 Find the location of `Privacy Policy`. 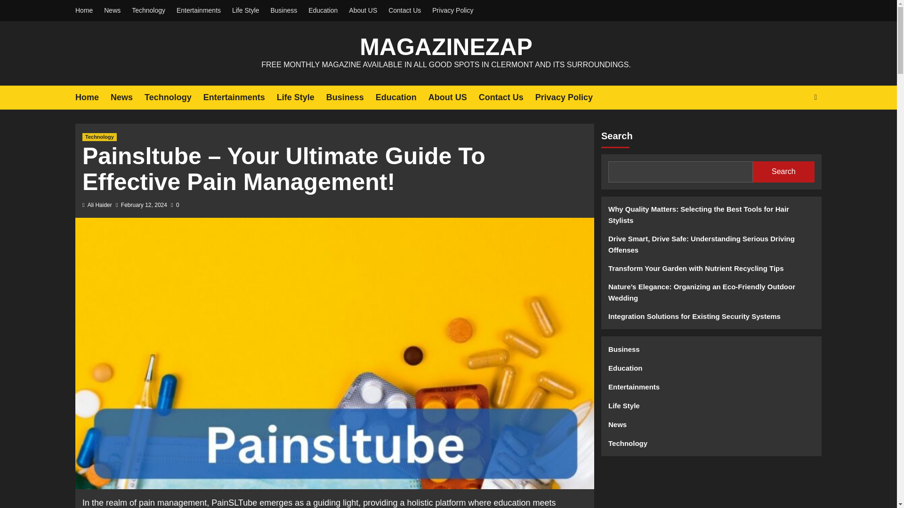

Privacy Policy is located at coordinates (570, 98).